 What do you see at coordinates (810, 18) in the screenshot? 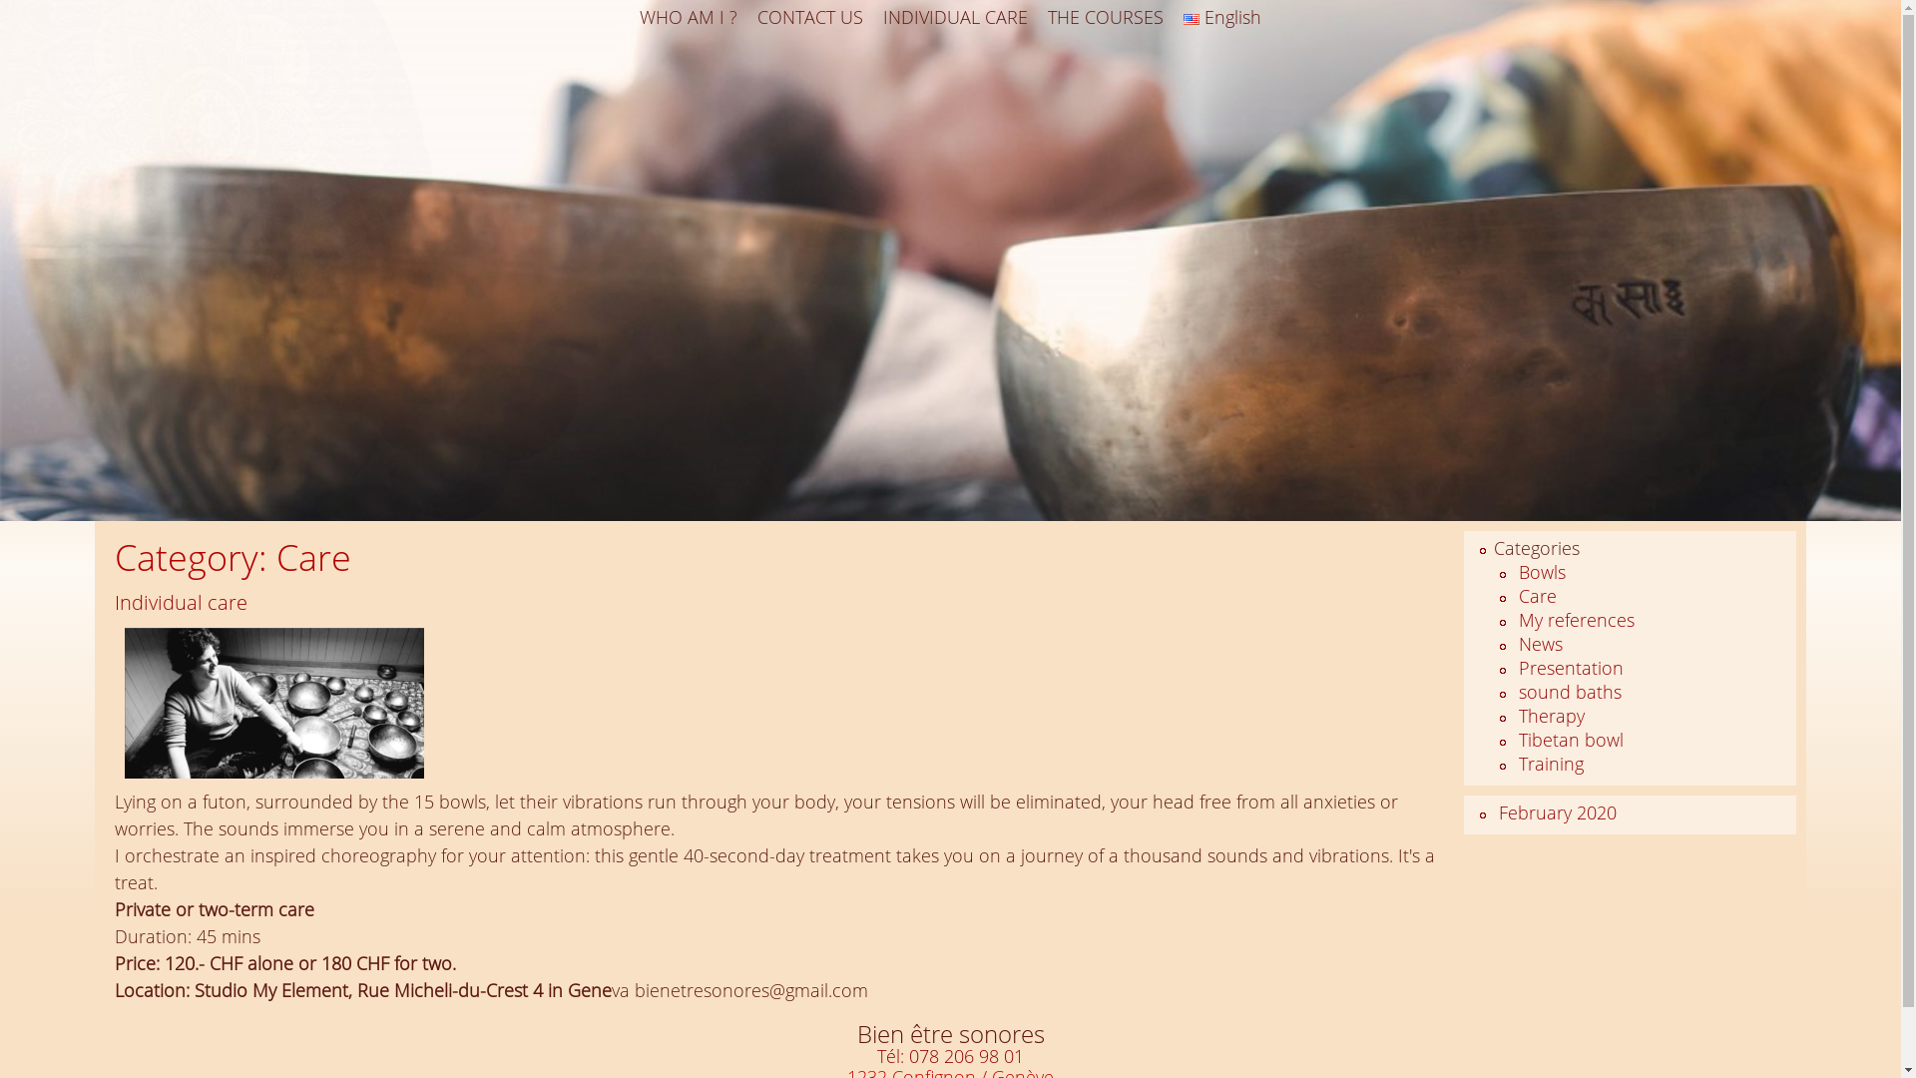
I see `CONTACT US` at bounding box center [810, 18].